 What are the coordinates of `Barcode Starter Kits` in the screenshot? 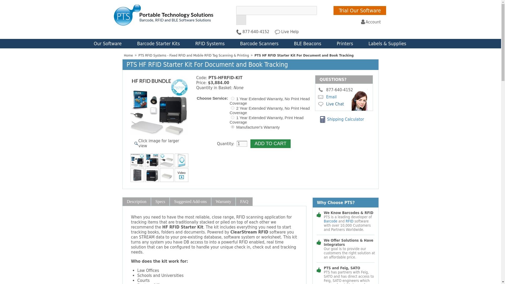 It's located at (158, 44).